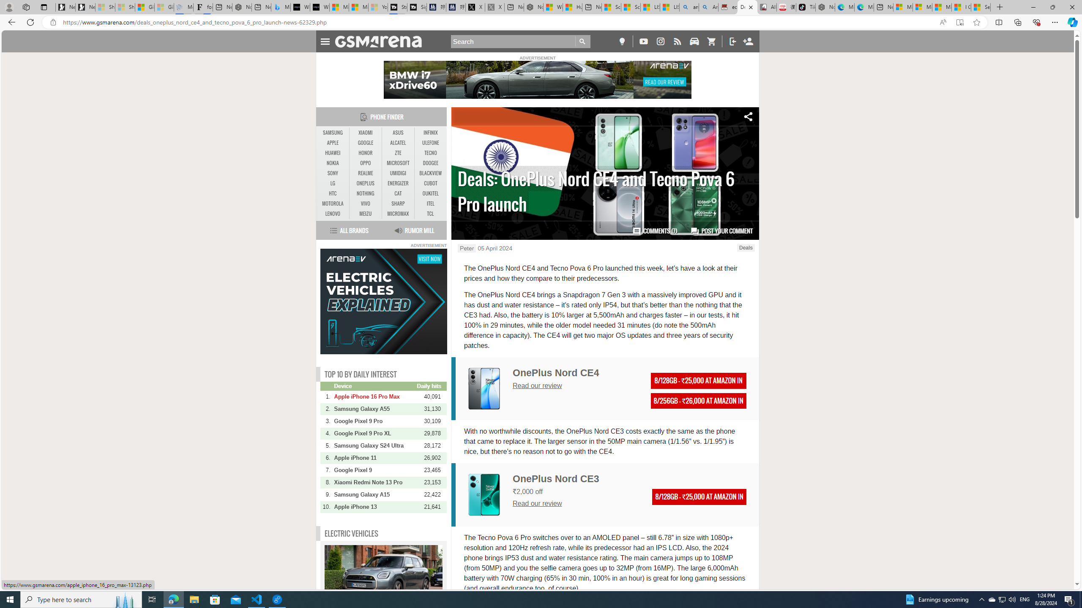 This screenshot has height=608, width=1082. I want to click on SONY, so click(333, 173).